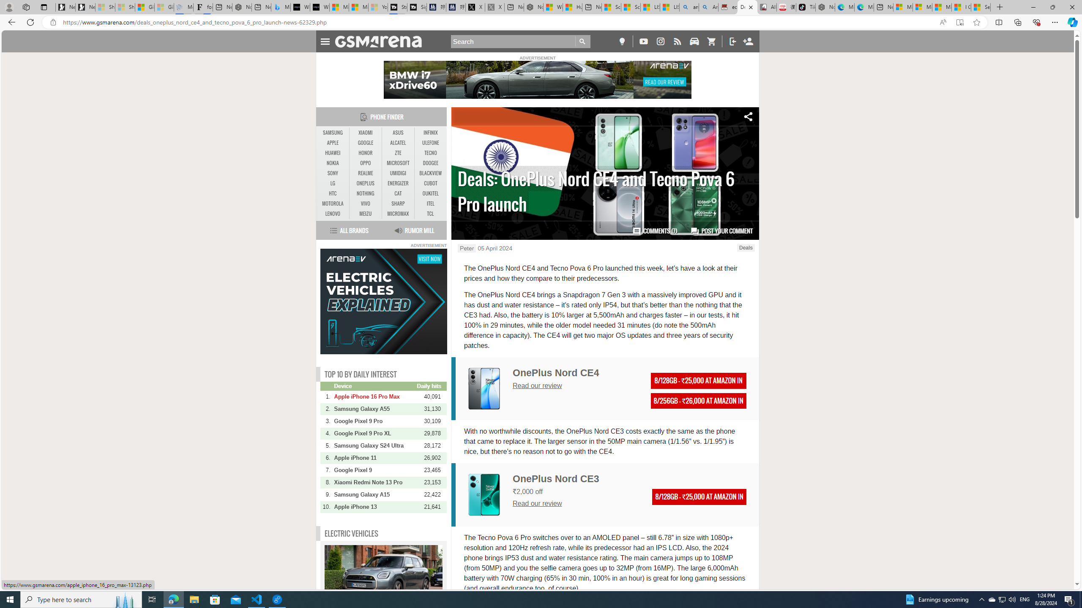 This screenshot has height=608, width=1082. I want to click on SONY, so click(333, 173).